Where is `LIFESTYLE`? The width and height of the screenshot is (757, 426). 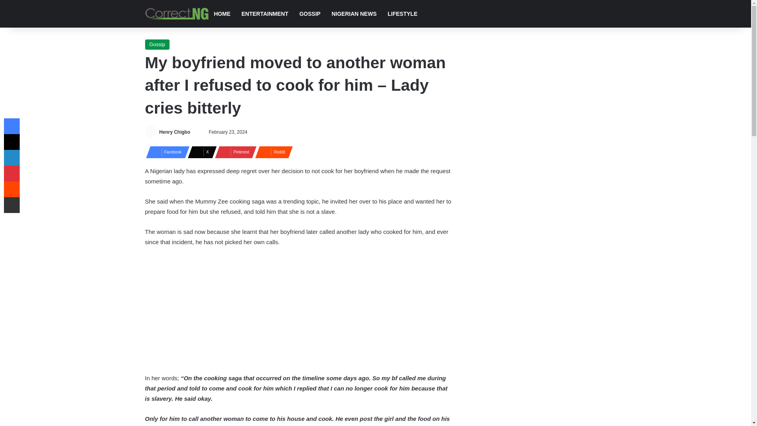 LIFESTYLE is located at coordinates (402, 14).